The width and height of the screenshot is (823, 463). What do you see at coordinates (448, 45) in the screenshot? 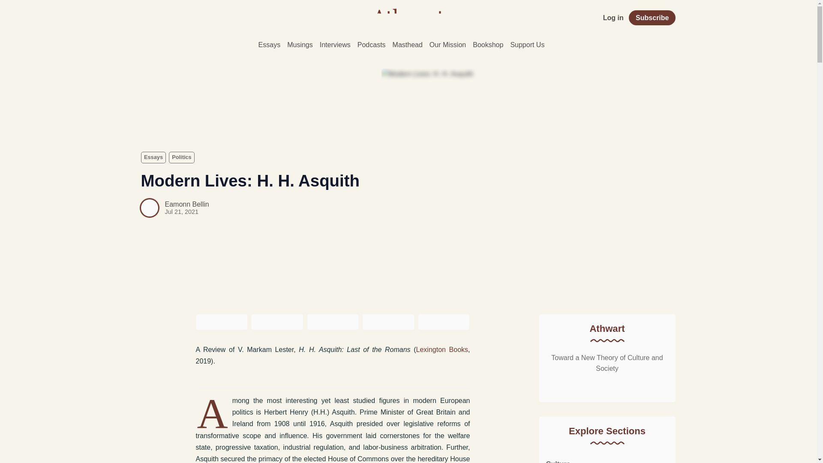
I see `Our Mission` at bounding box center [448, 45].